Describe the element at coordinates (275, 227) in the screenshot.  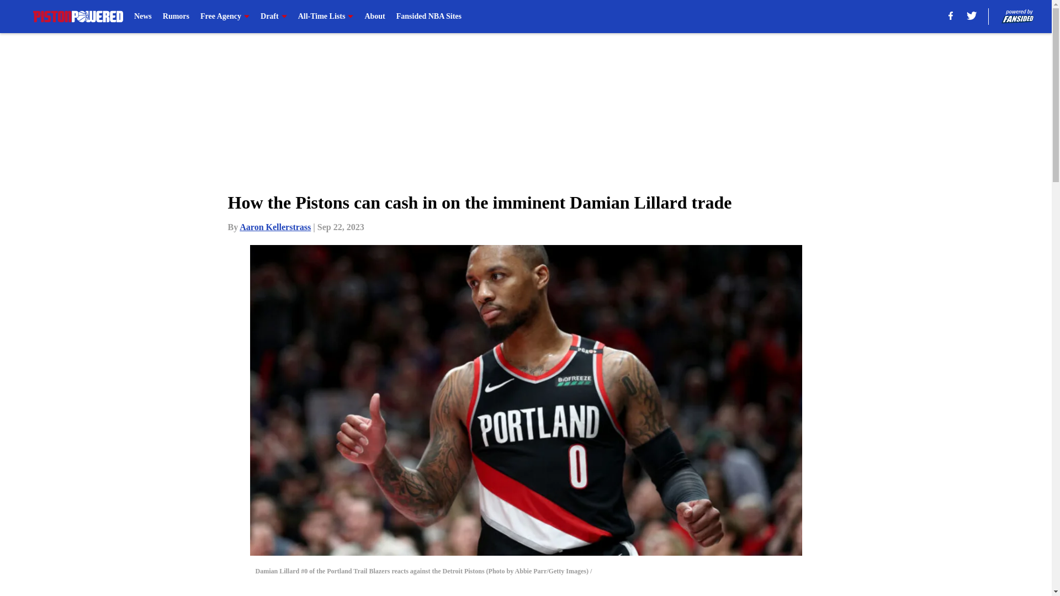
I see `Aaron Kellerstrass` at that location.